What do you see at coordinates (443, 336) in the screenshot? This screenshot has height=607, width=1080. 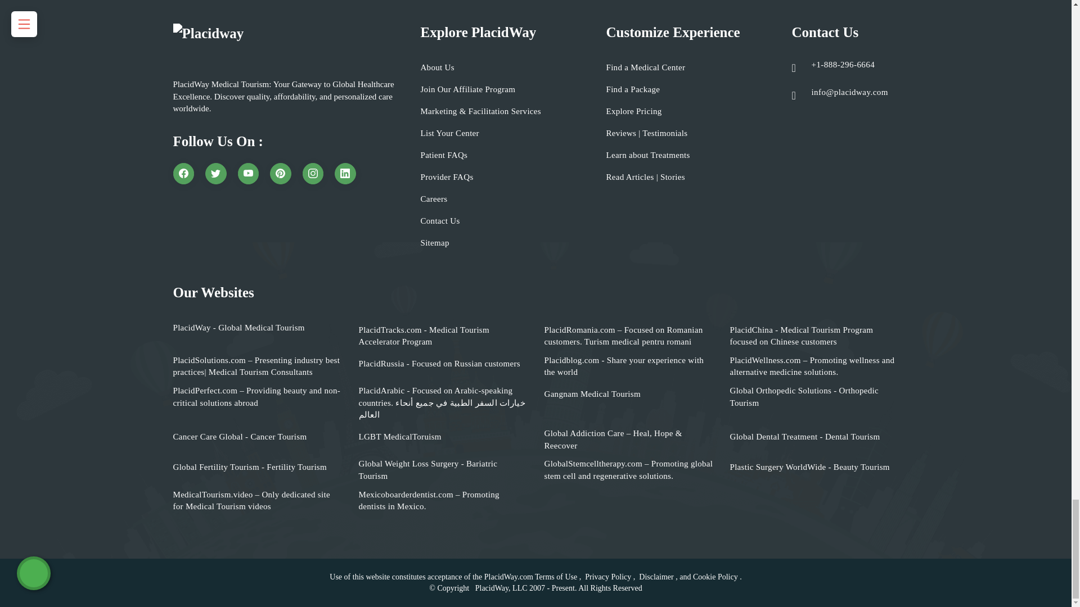 I see `PlacidTracks.com - Medical Tourism Accelerator Program` at bounding box center [443, 336].